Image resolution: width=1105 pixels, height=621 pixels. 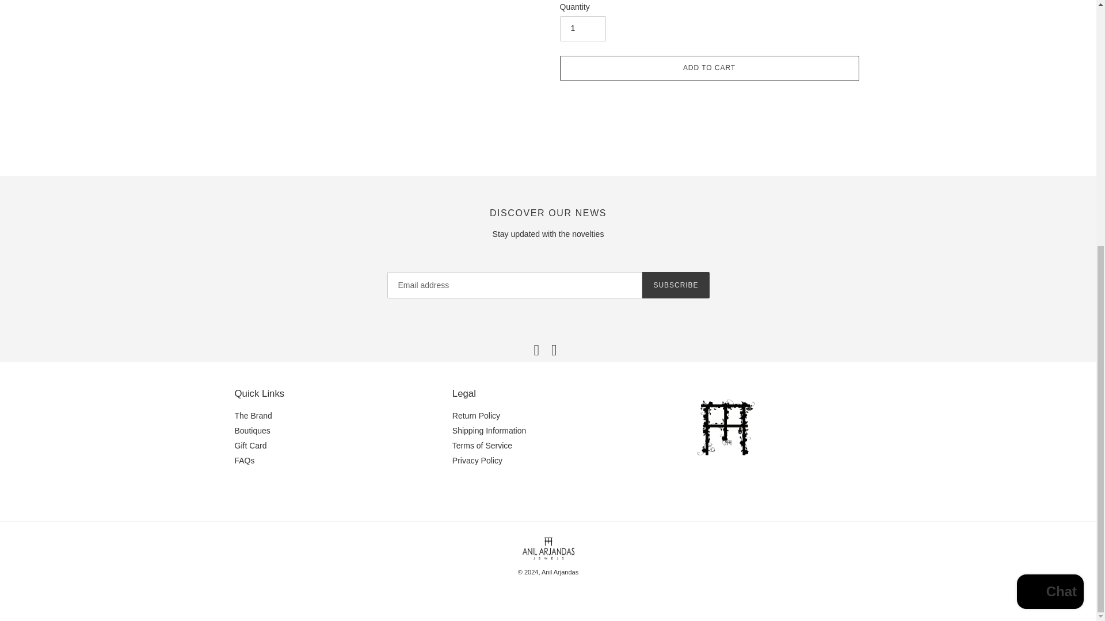 What do you see at coordinates (253, 415) in the screenshot?
I see `The Brand` at bounding box center [253, 415].